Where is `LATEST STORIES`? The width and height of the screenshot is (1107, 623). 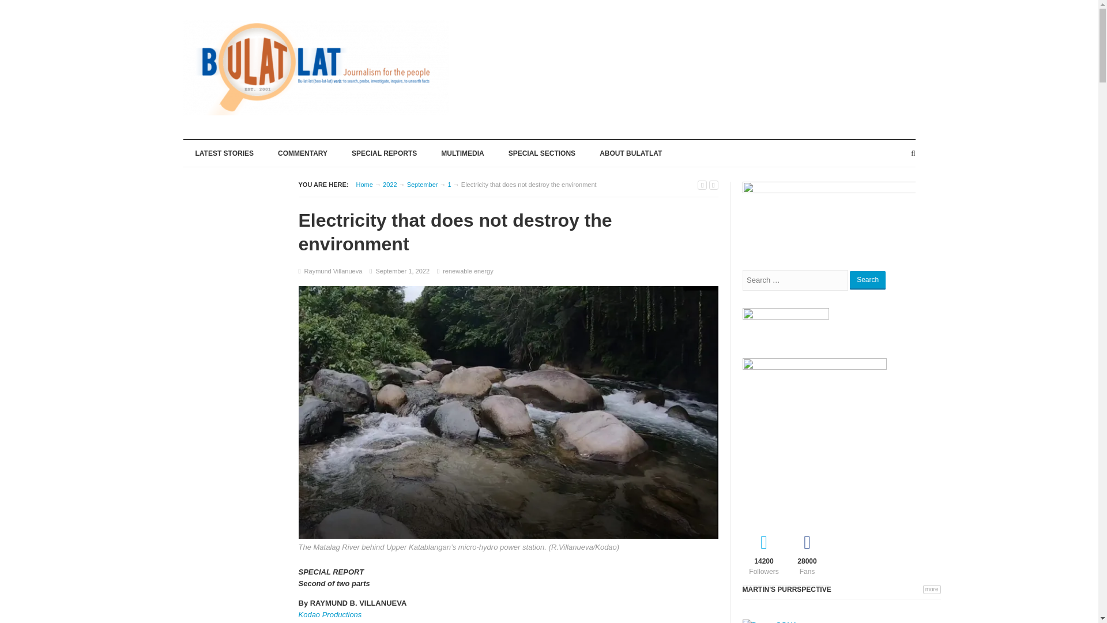 LATEST STORIES is located at coordinates (225, 152).